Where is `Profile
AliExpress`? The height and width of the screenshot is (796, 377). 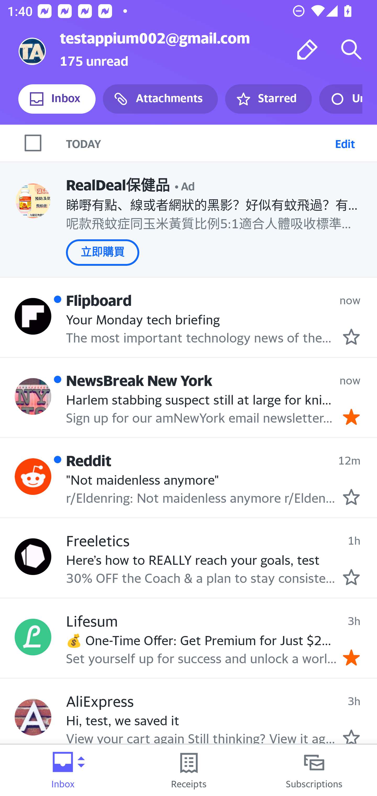 Profile
AliExpress is located at coordinates (33, 717).